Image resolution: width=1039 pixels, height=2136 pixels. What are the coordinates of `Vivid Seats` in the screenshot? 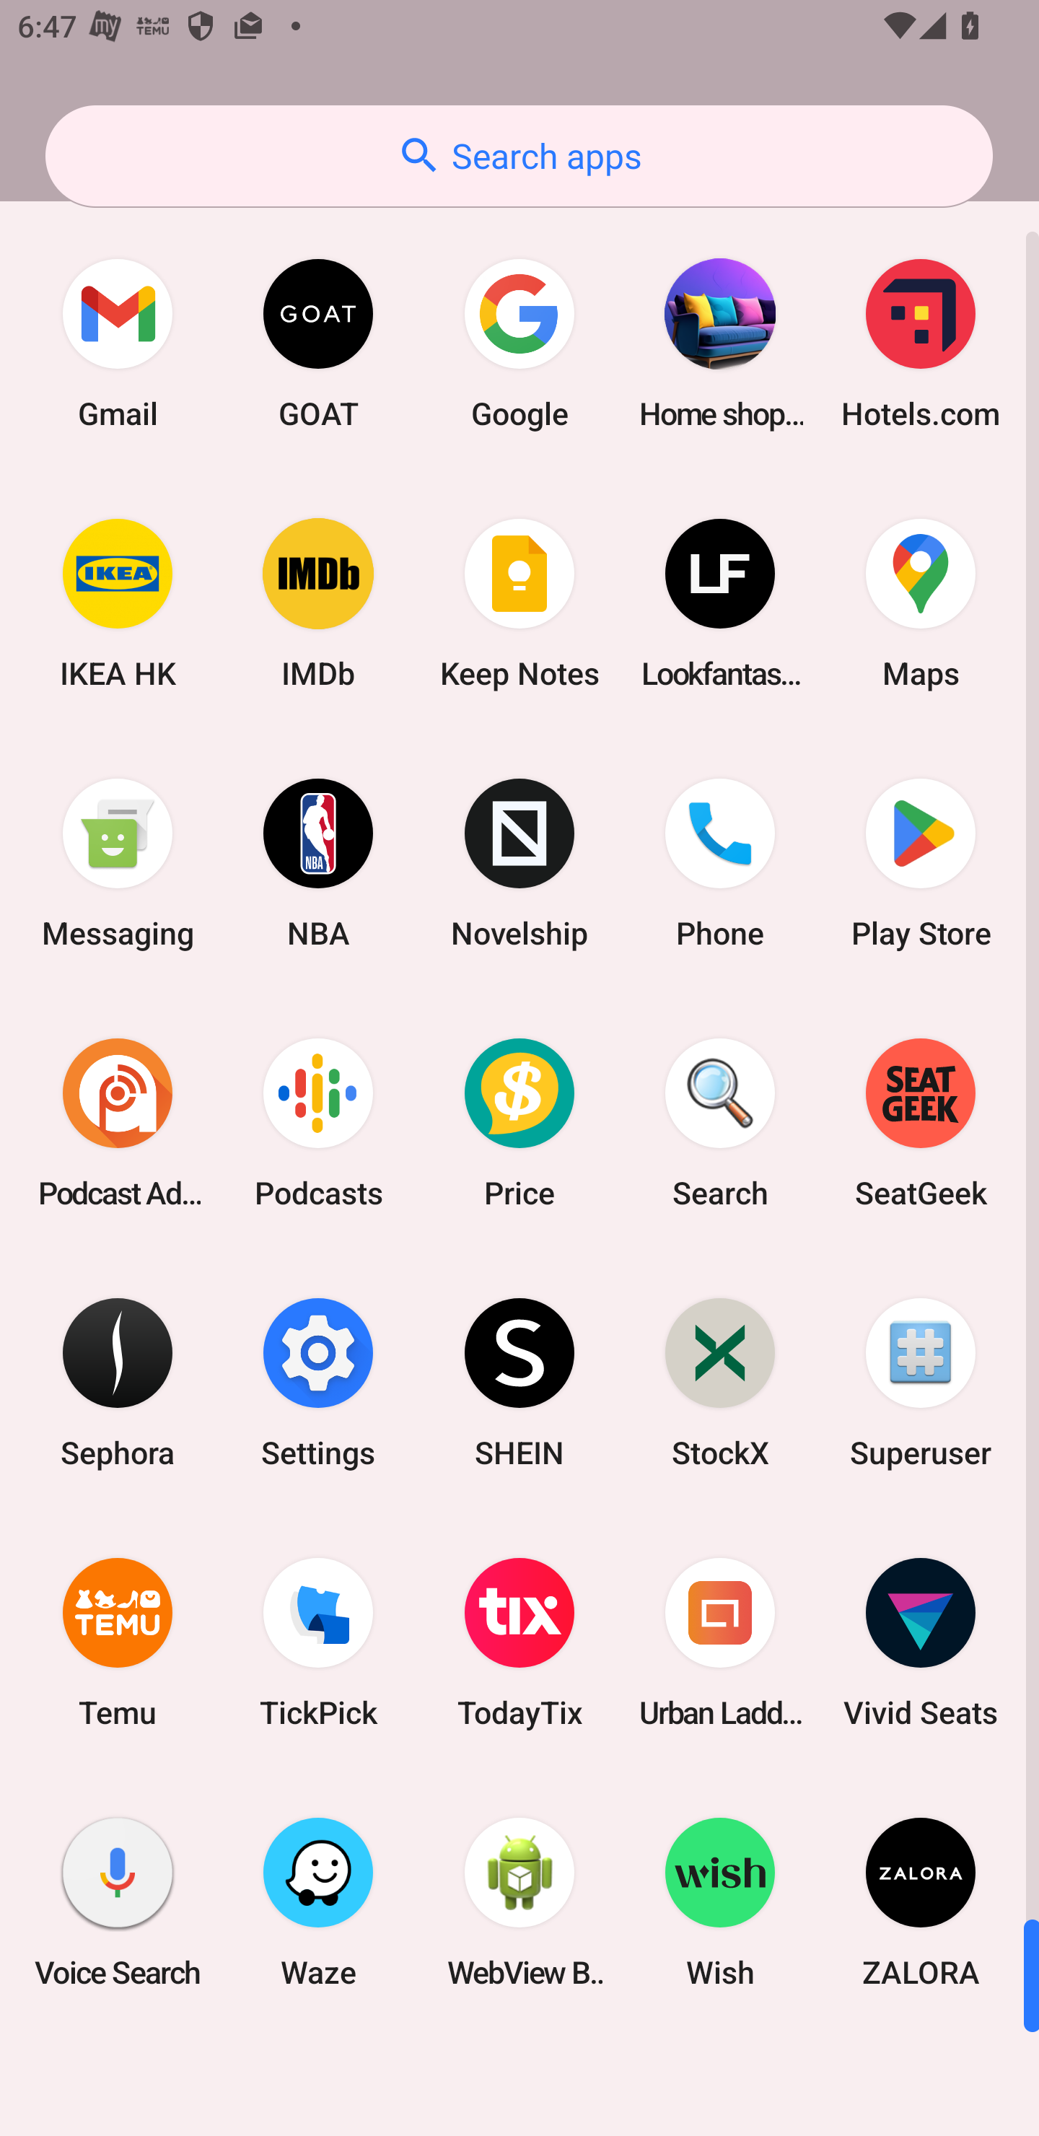 It's located at (921, 1642).